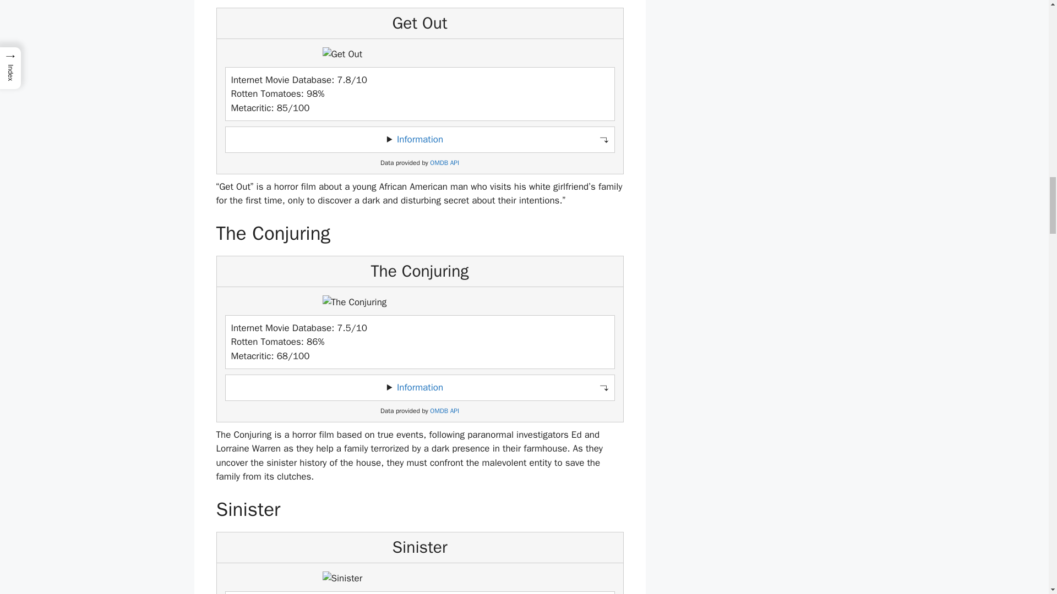 This screenshot has height=594, width=1057. What do you see at coordinates (419, 387) in the screenshot?
I see `Information` at bounding box center [419, 387].